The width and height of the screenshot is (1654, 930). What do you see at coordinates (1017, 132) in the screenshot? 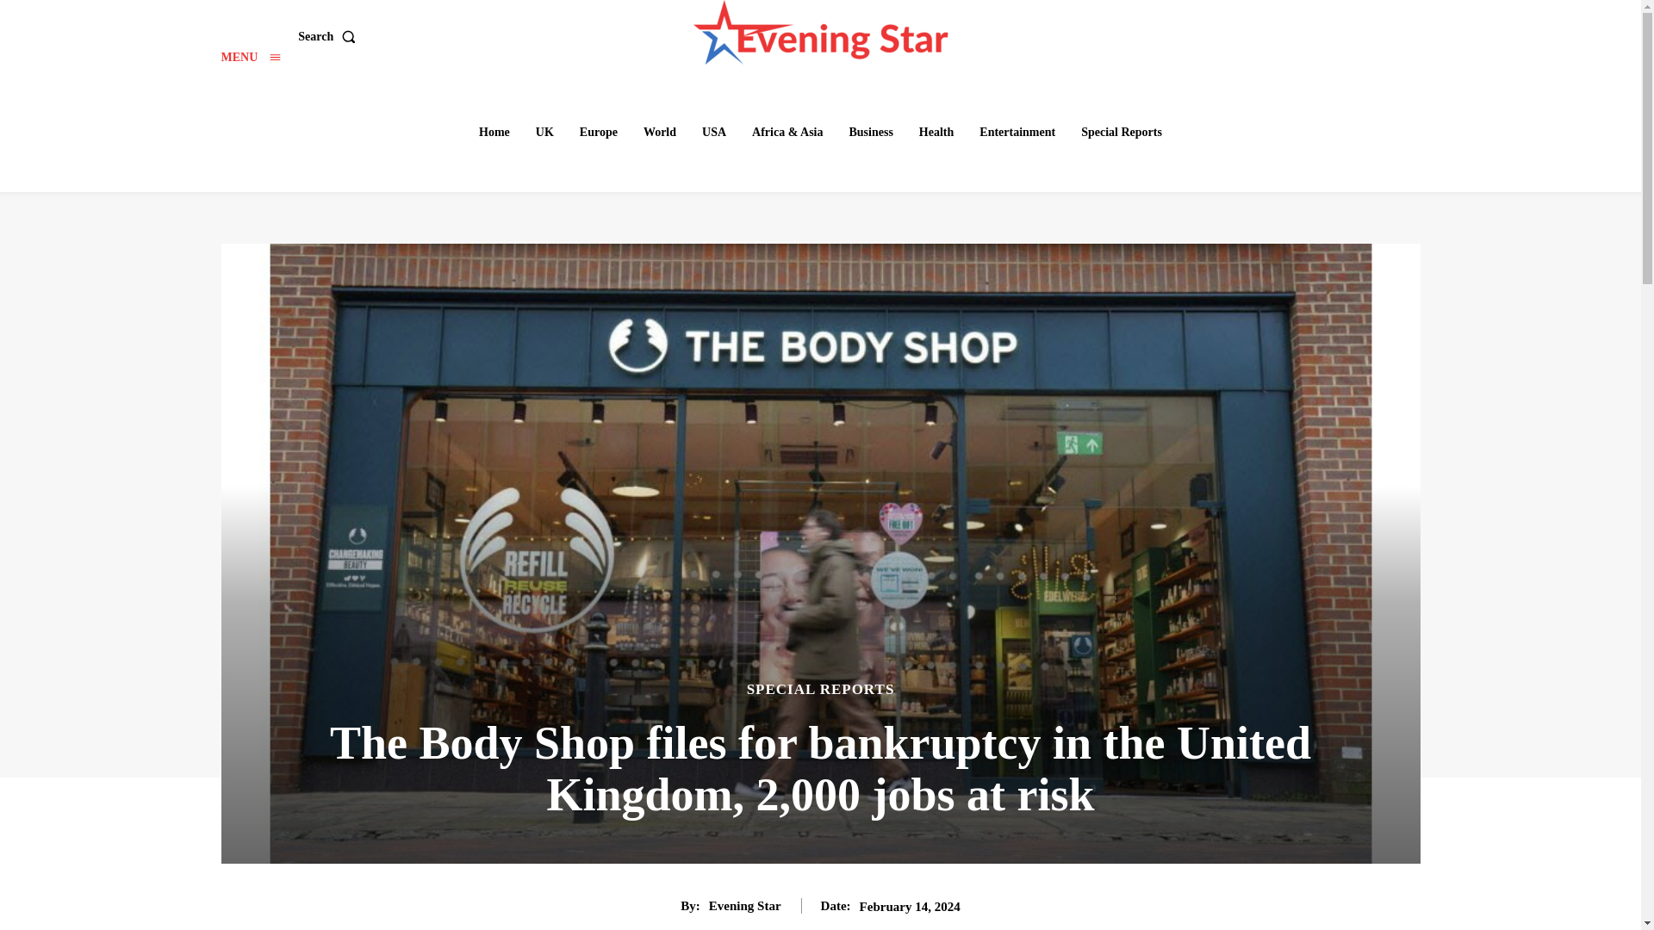
I see `Entertainment` at bounding box center [1017, 132].